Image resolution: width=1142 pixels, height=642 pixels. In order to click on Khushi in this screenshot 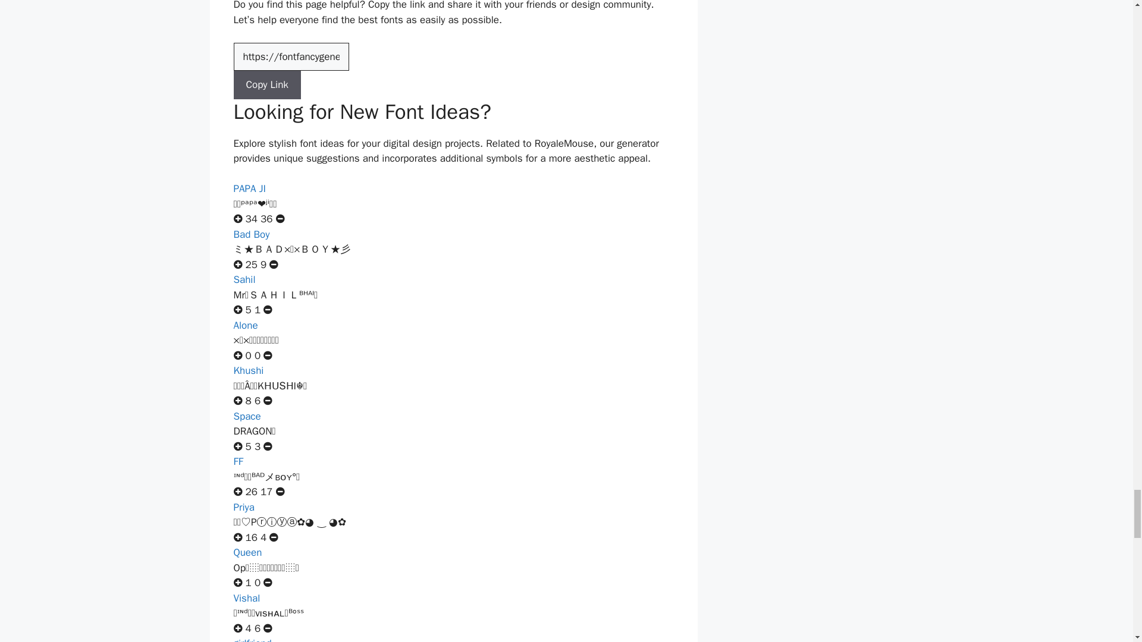, I will do `click(248, 370)`.